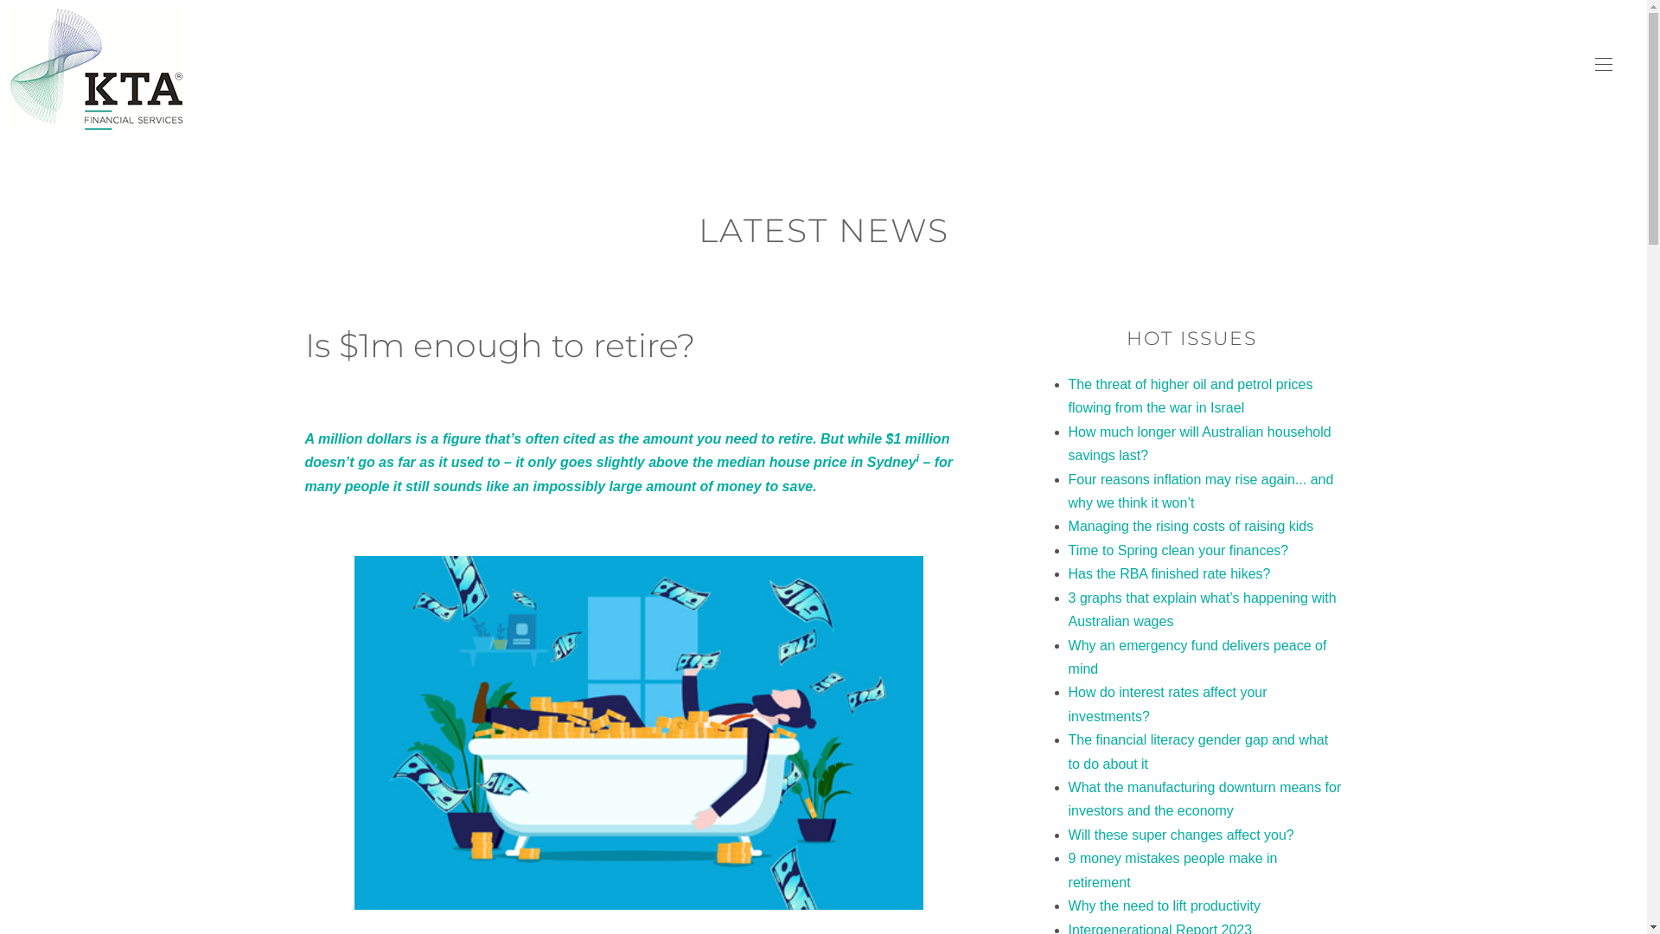  Describe the element at coordinates (1191, 526) in the screenshot. I see `Managing the rising costs of raising kids` at that location.